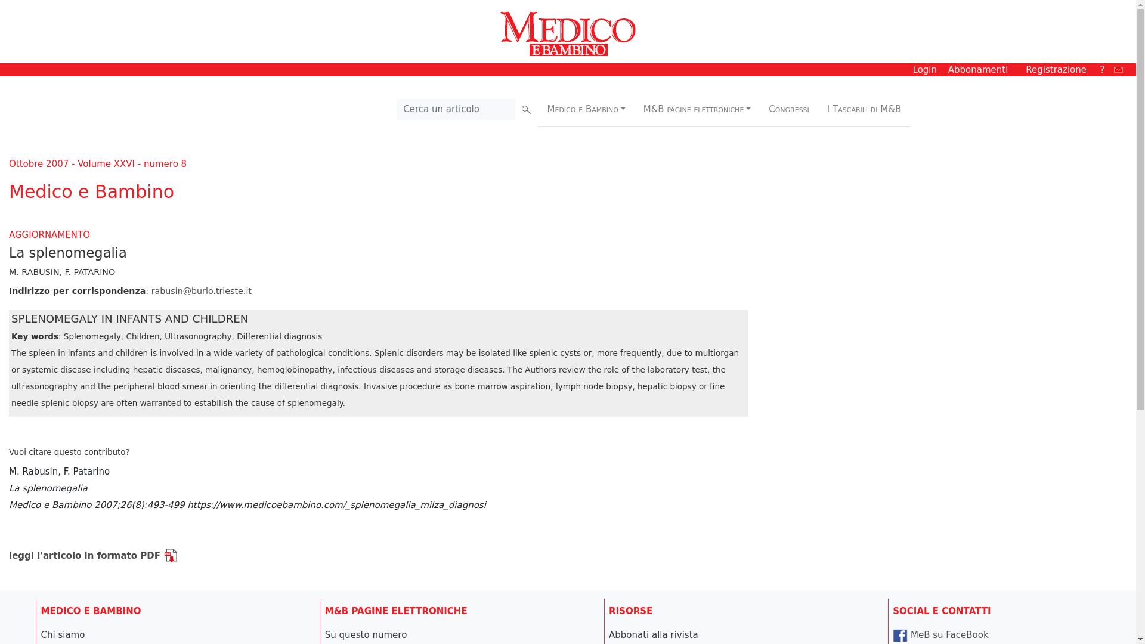 The image size is (1145, 644). Describe the element at coordinates (247, 497) in the screenshot. I see `La splenomegalia` at that location.